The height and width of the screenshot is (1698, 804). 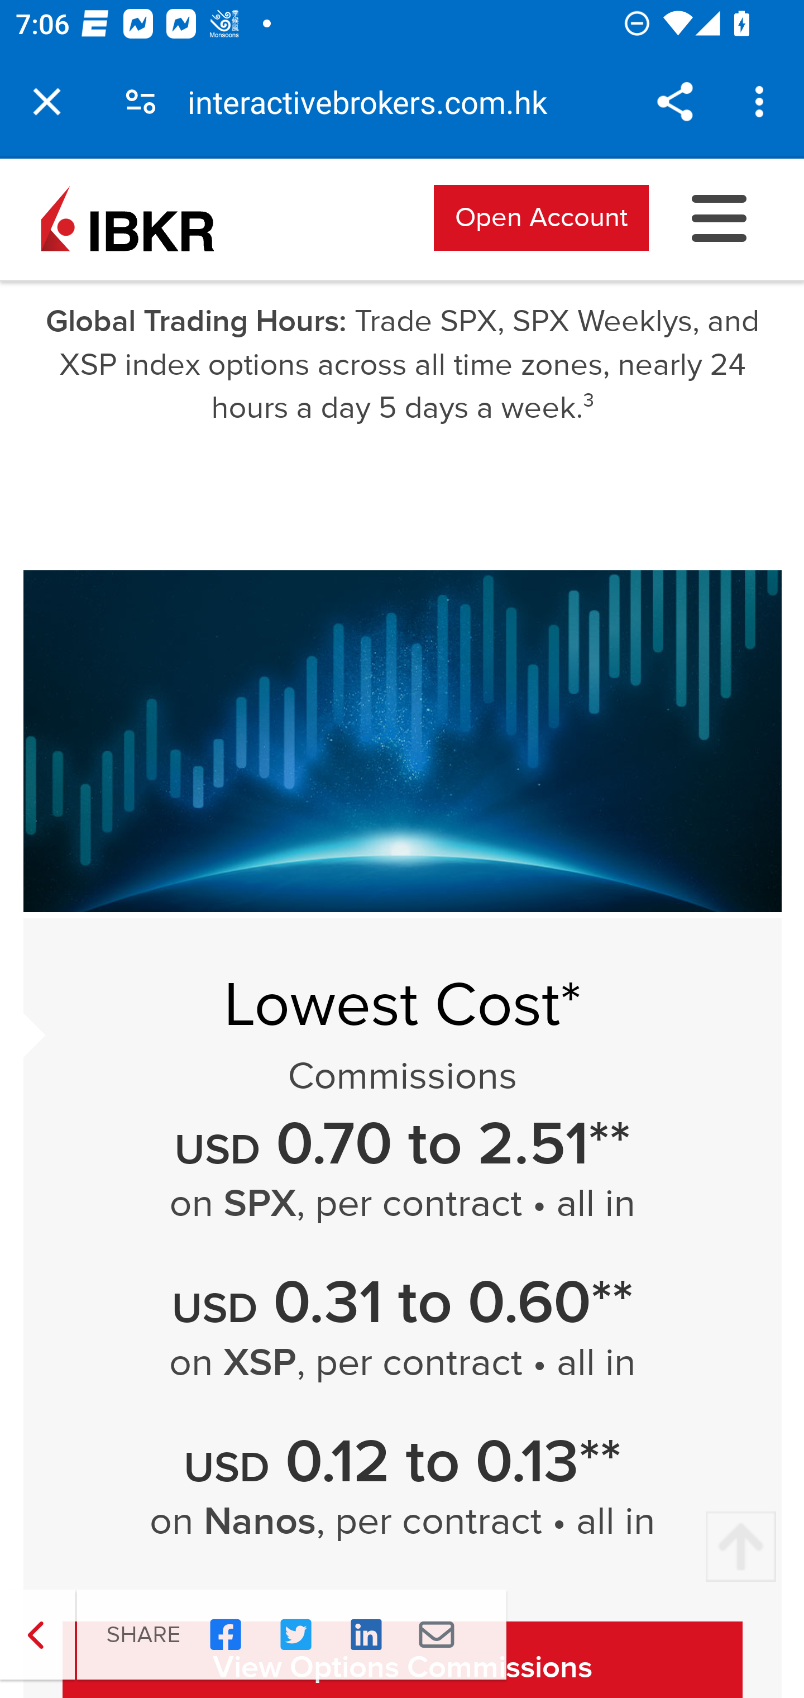 What do you see at coordinates (127, 217) in the screenshot?
I see `Interactive Brokers Home` at bounding box center [127, 217].